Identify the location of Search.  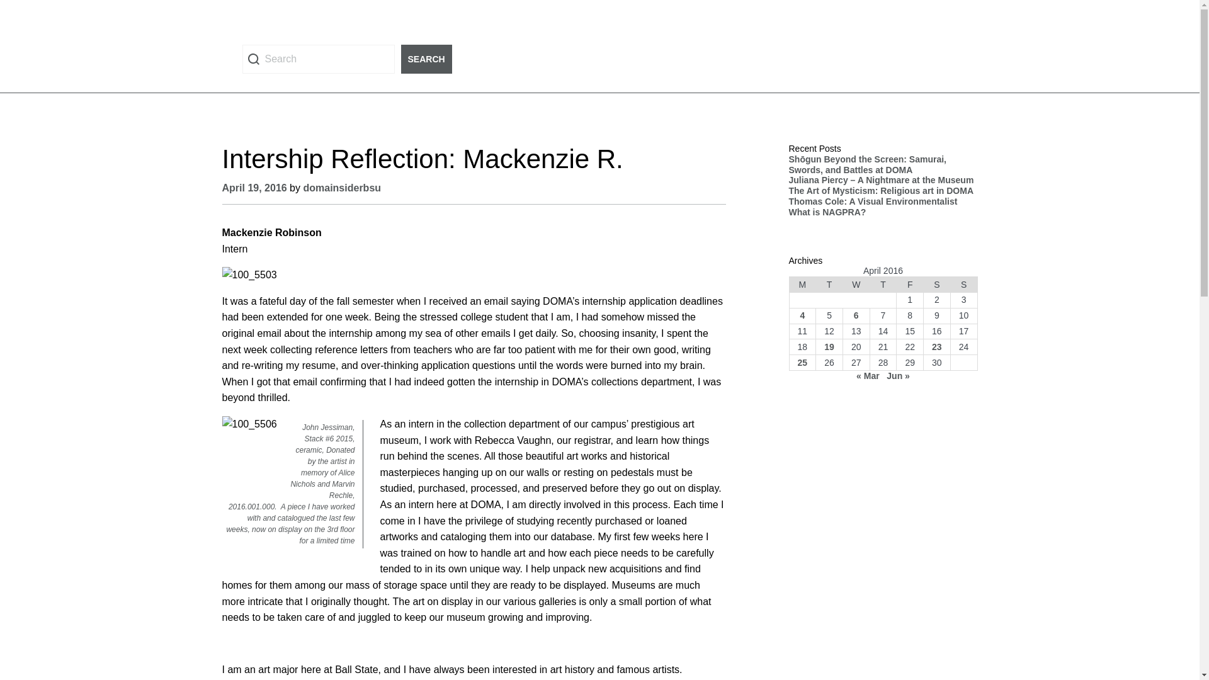
(426, 59).